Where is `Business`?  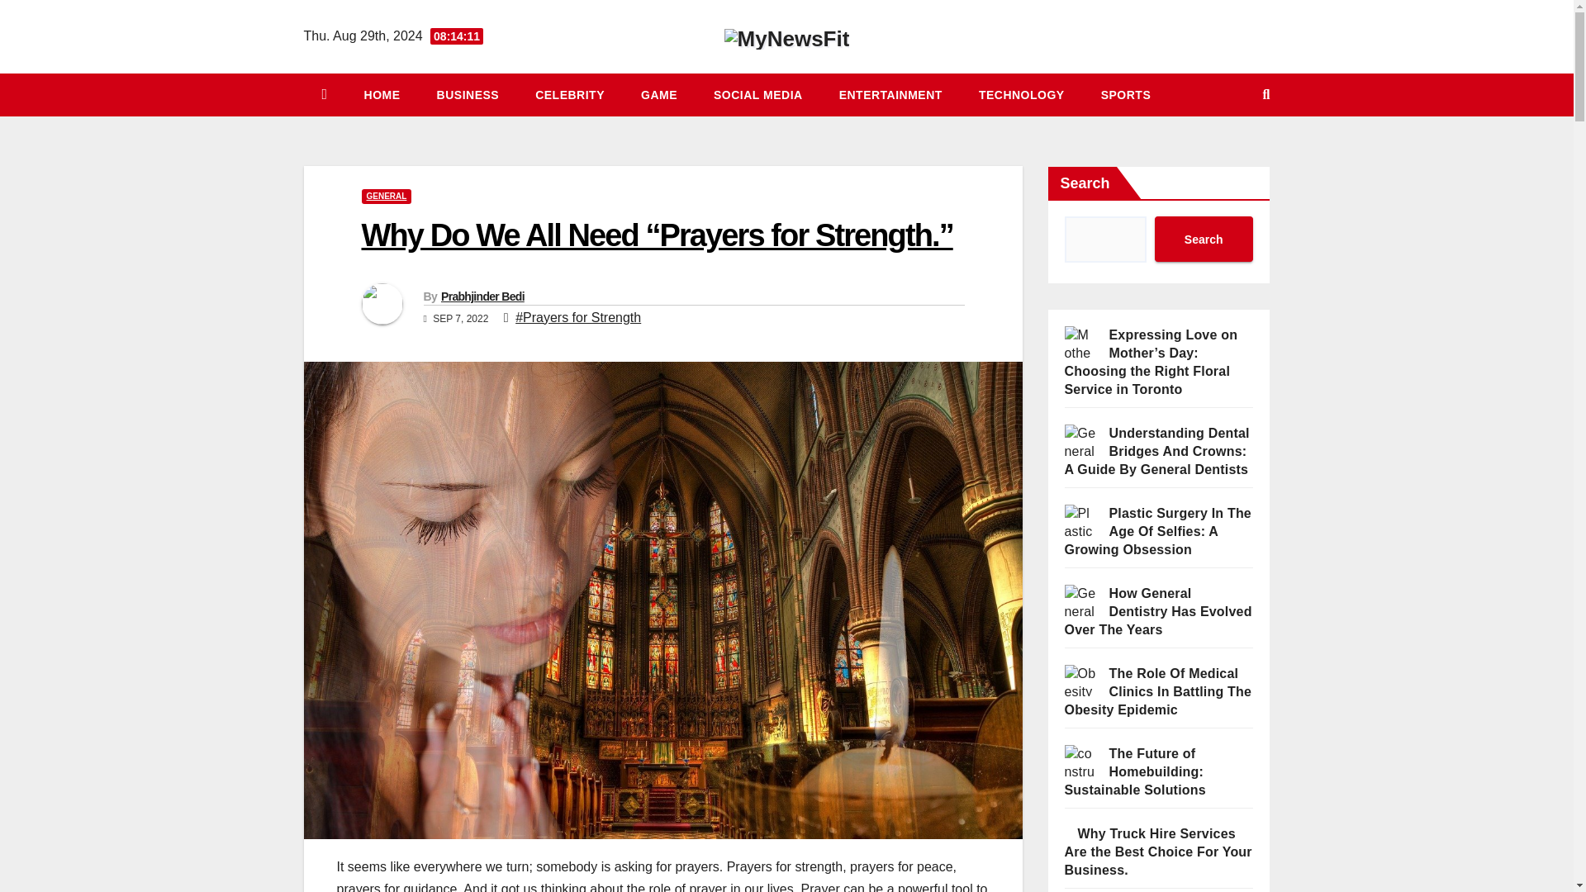
Business is located at coordinates (468, 94).